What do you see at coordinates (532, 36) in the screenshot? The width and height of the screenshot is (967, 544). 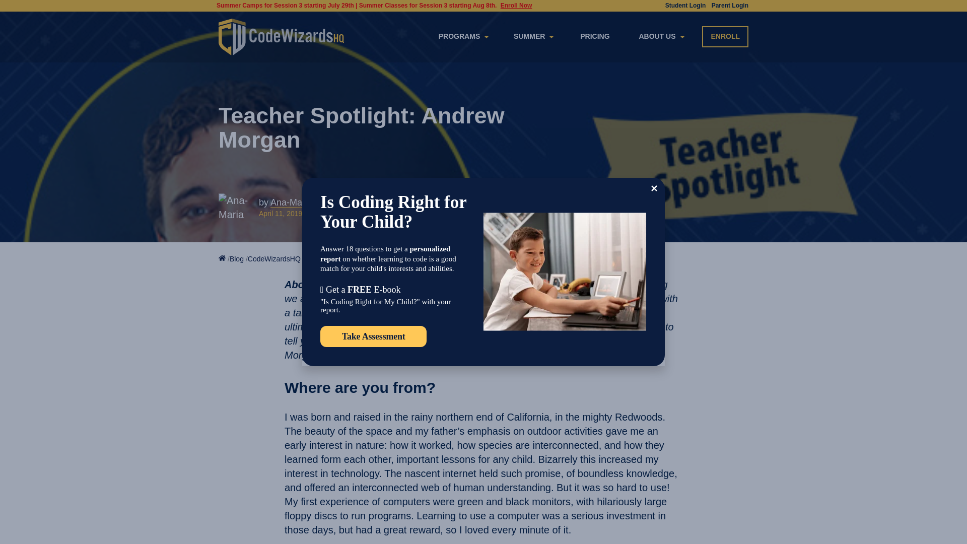 I see `SUMMER` at bounding box center [532, 36].